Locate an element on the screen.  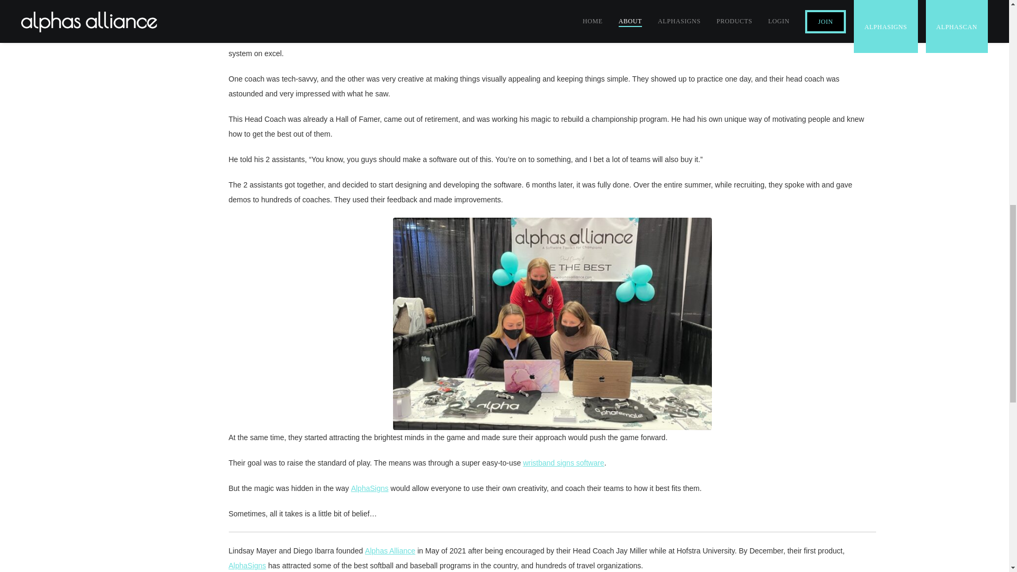
Alphas Alliance is located at coordinates (390, 551).